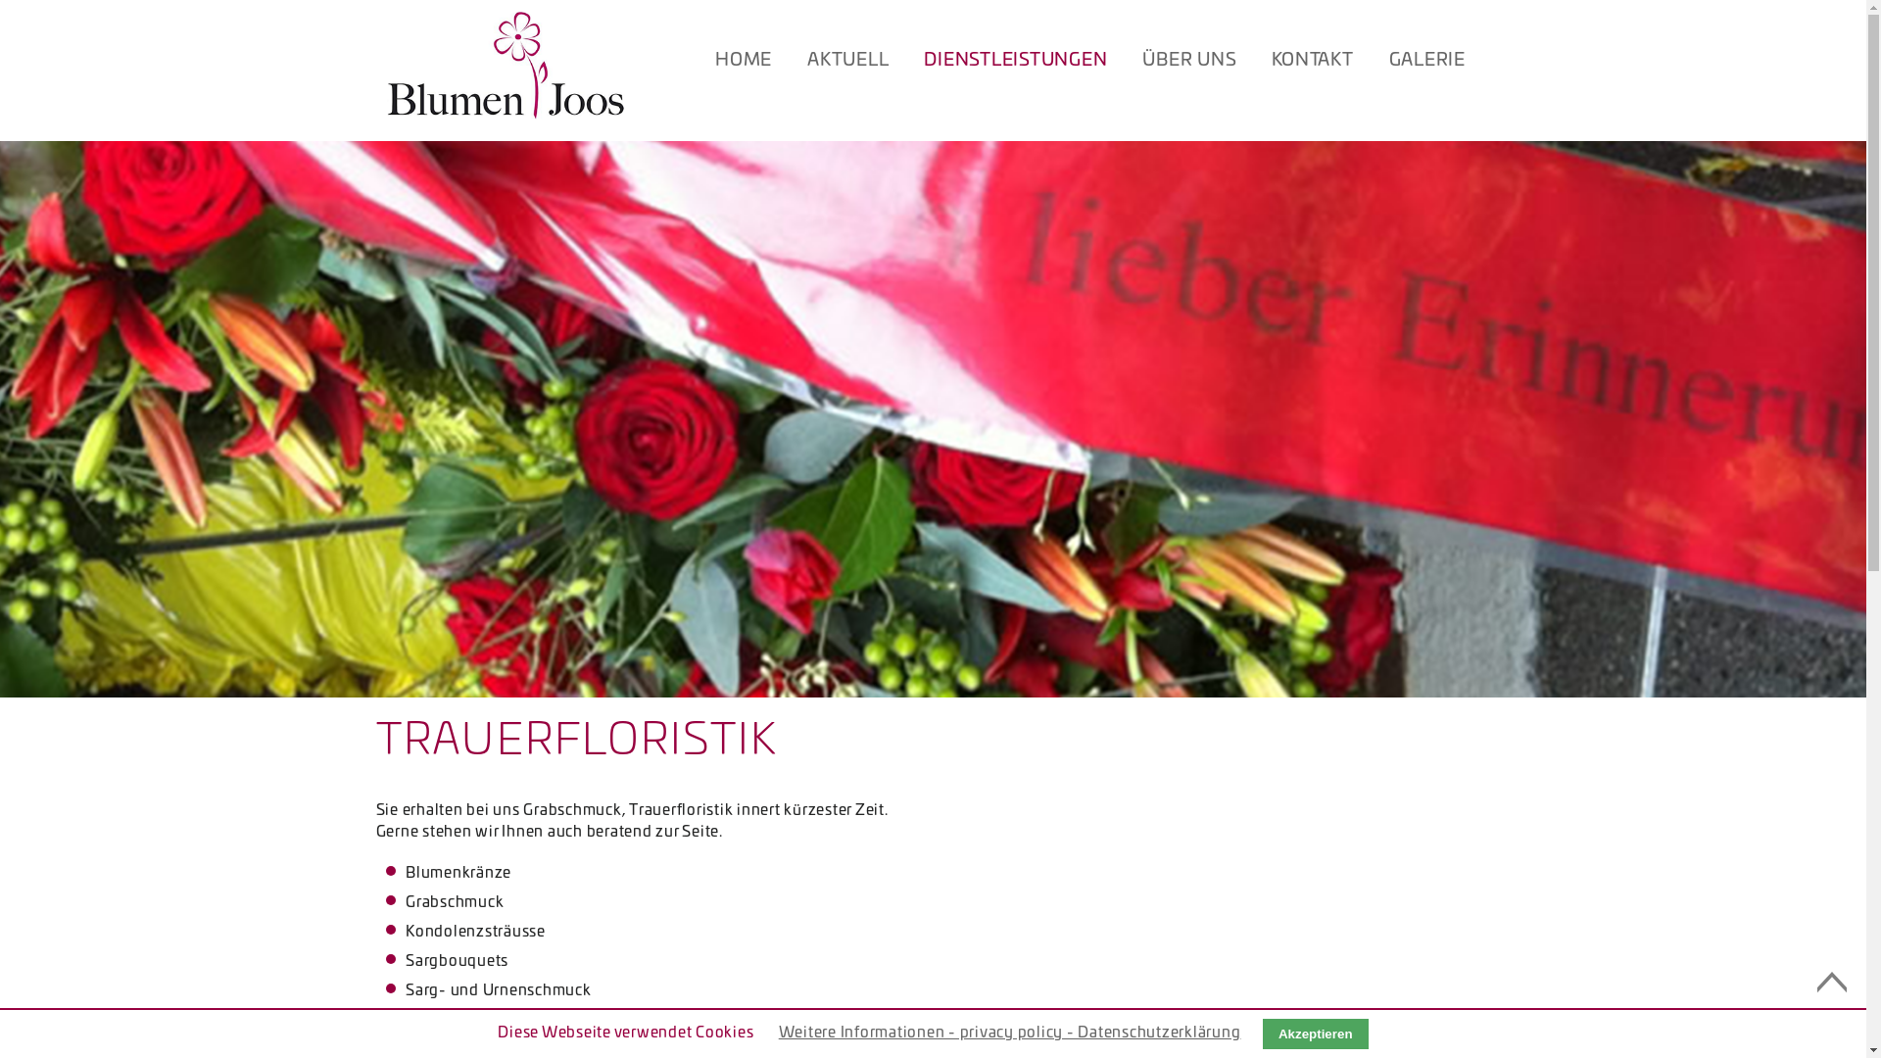 This screenshot has height=1058, width=1881. What do you see at coordinates (848, 61) in the screenshot?
I see `AKTUELL` at bounding box center [848, 61].